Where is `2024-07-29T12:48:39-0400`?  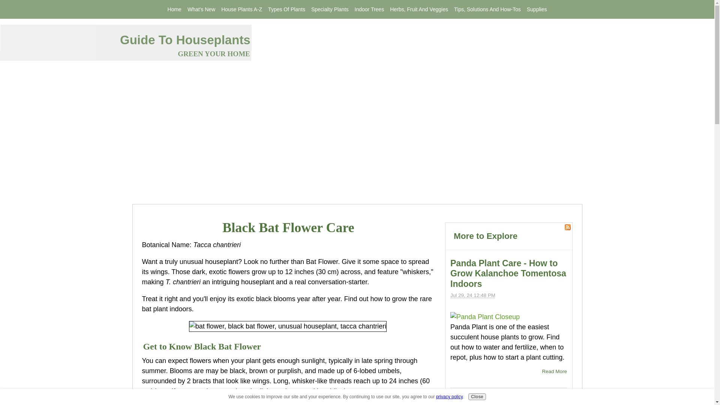 2024-07-29T12:48:39-0400 is located at coordinates (472, 295).